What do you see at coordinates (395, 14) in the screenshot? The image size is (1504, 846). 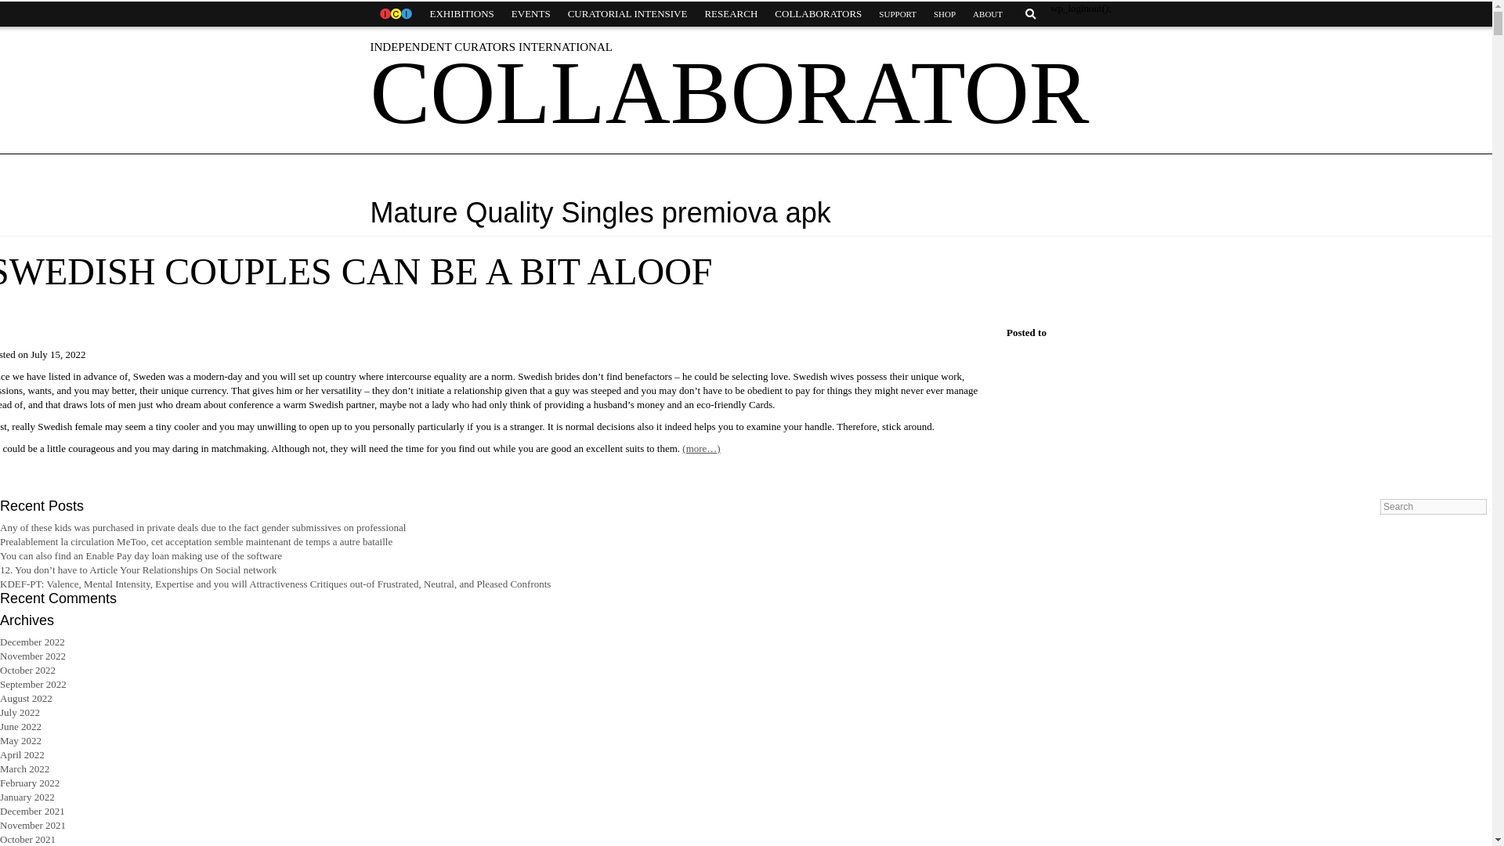 I see `HOME` at bounding box center [395, 14].